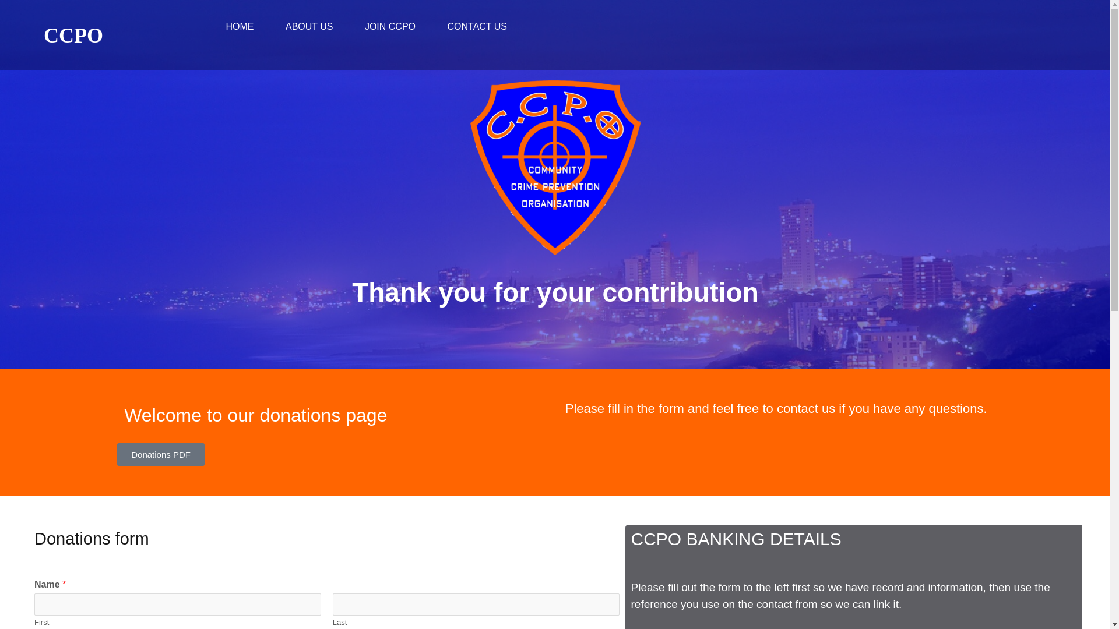  What do you see at coordinates (240, 27) in the screenshot?
I see `HOME` at bounding box center [240, 27].